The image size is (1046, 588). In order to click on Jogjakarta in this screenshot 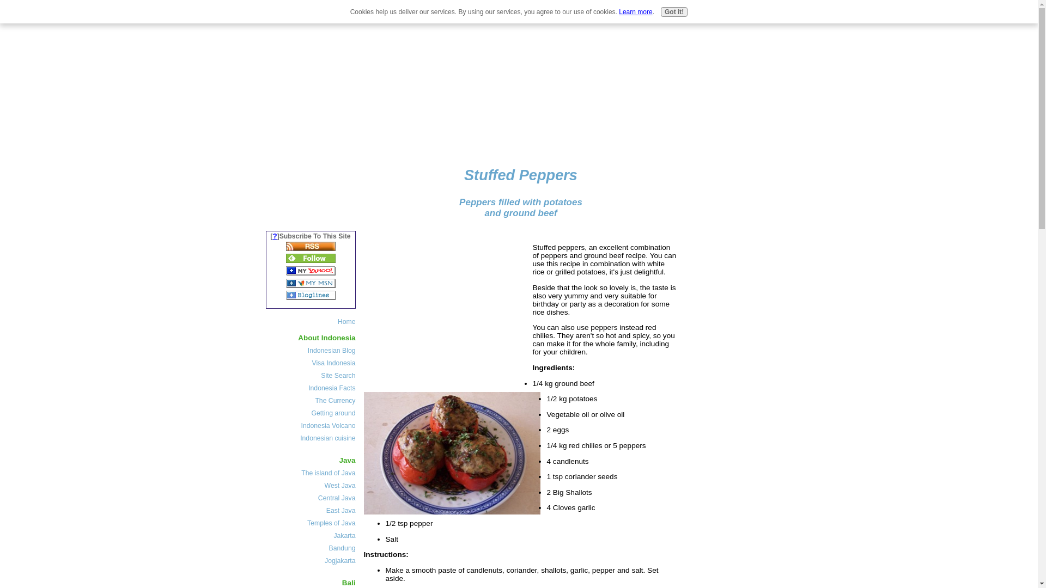, I will do `click(313, 561)`.